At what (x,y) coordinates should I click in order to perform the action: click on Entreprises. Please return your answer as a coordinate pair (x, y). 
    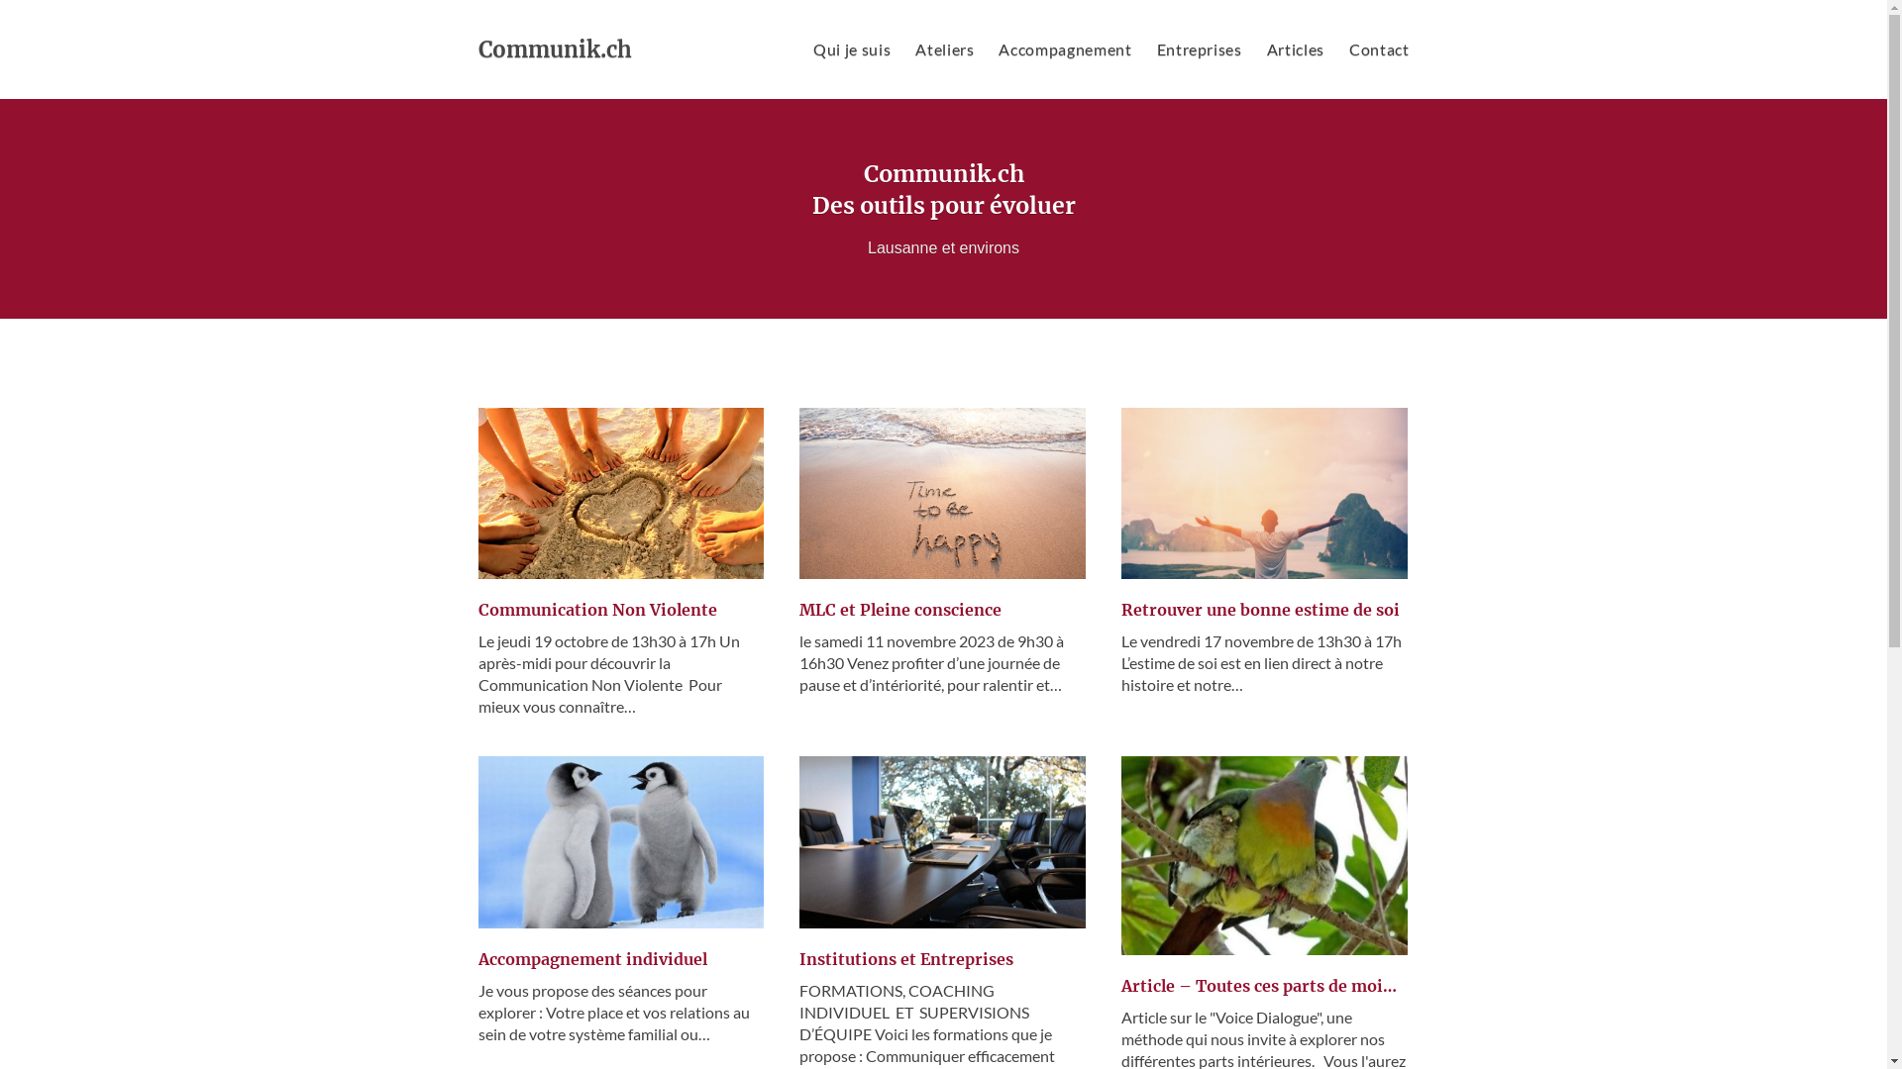
    Looking at the image, I should click on (1200, 49).